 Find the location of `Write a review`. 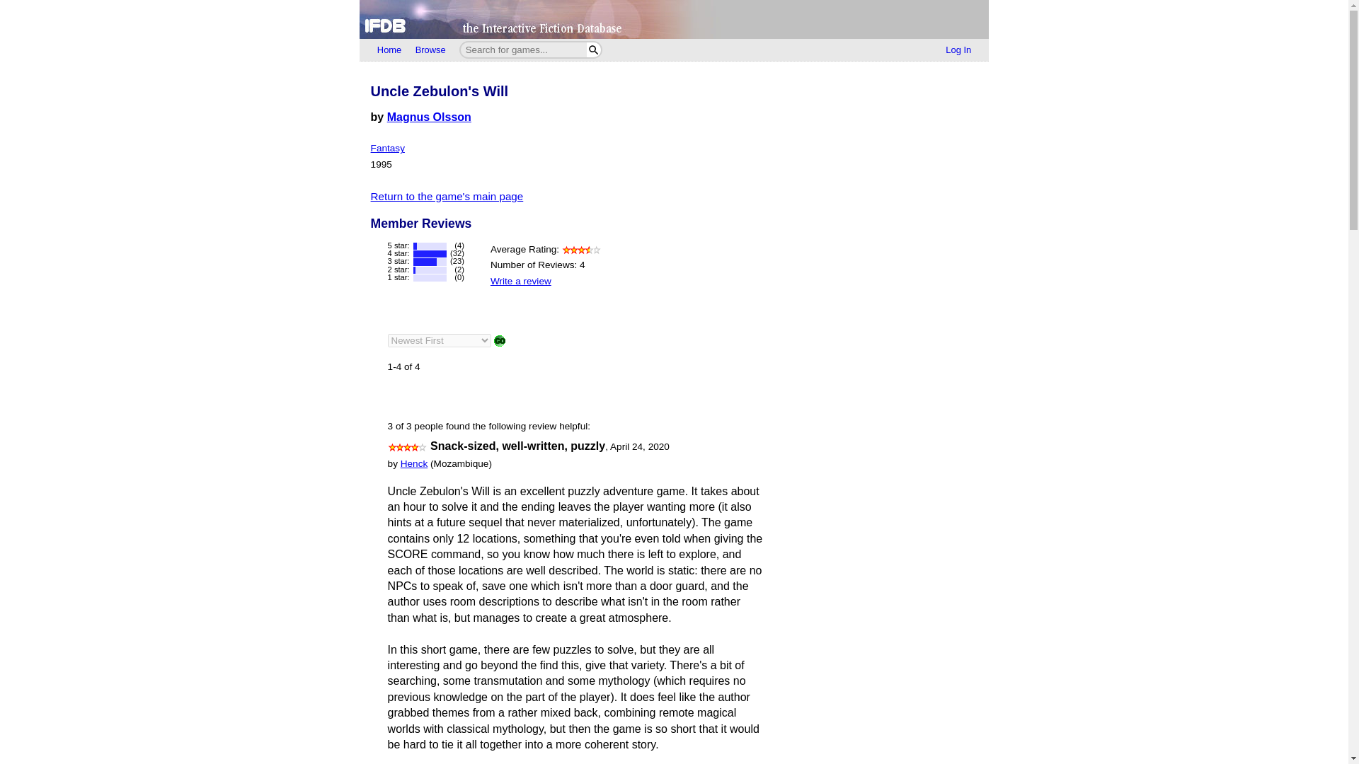

Write a review is located at coordinates (521, 281).